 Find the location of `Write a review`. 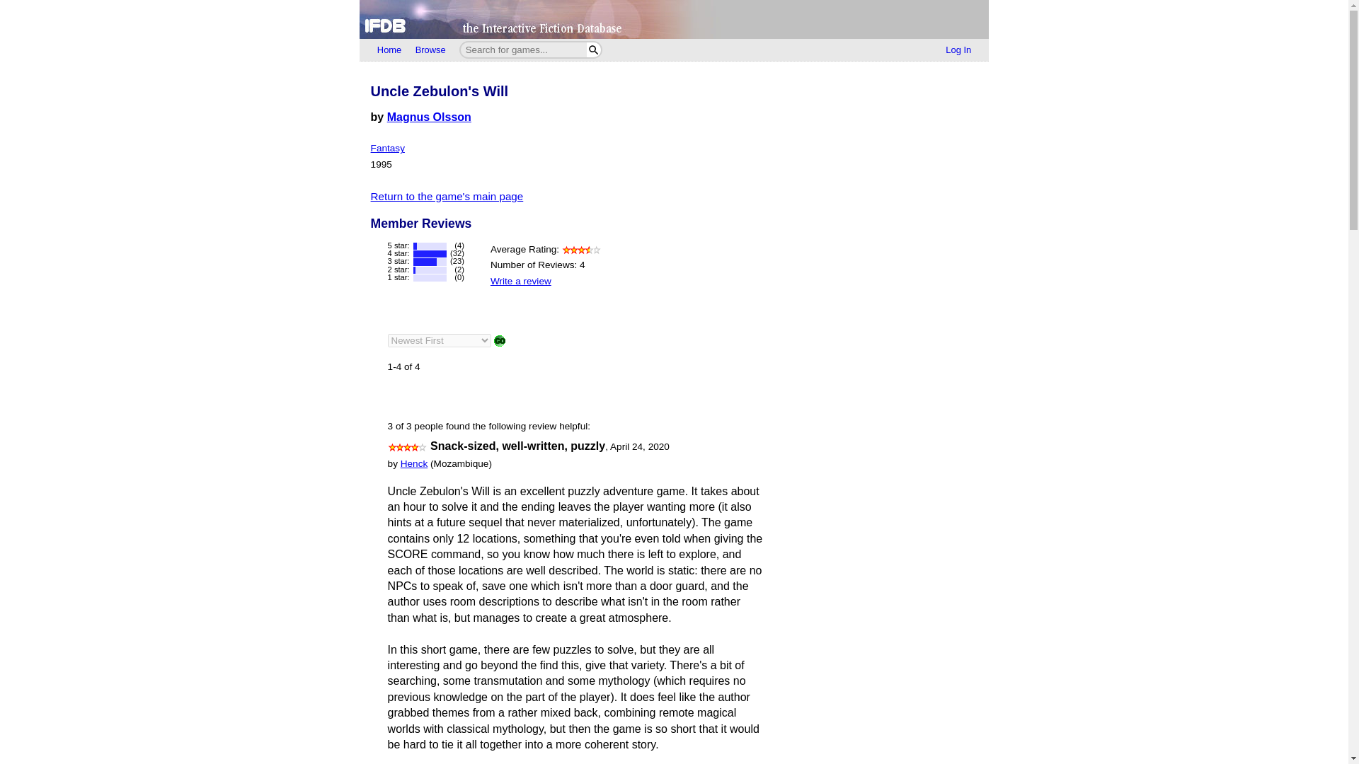

Write a review is located at coordinates (521, 281).